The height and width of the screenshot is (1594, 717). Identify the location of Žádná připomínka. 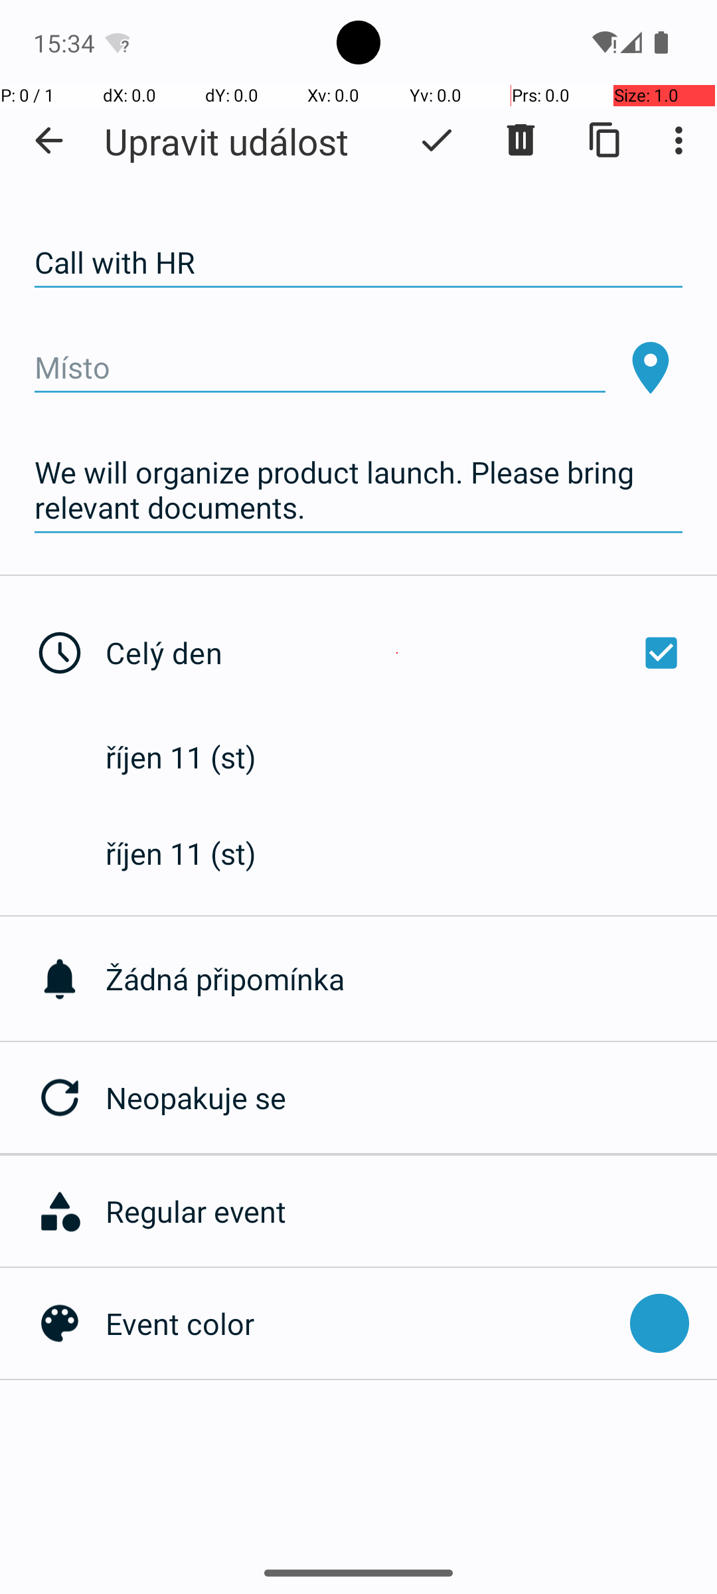
(412, 979).